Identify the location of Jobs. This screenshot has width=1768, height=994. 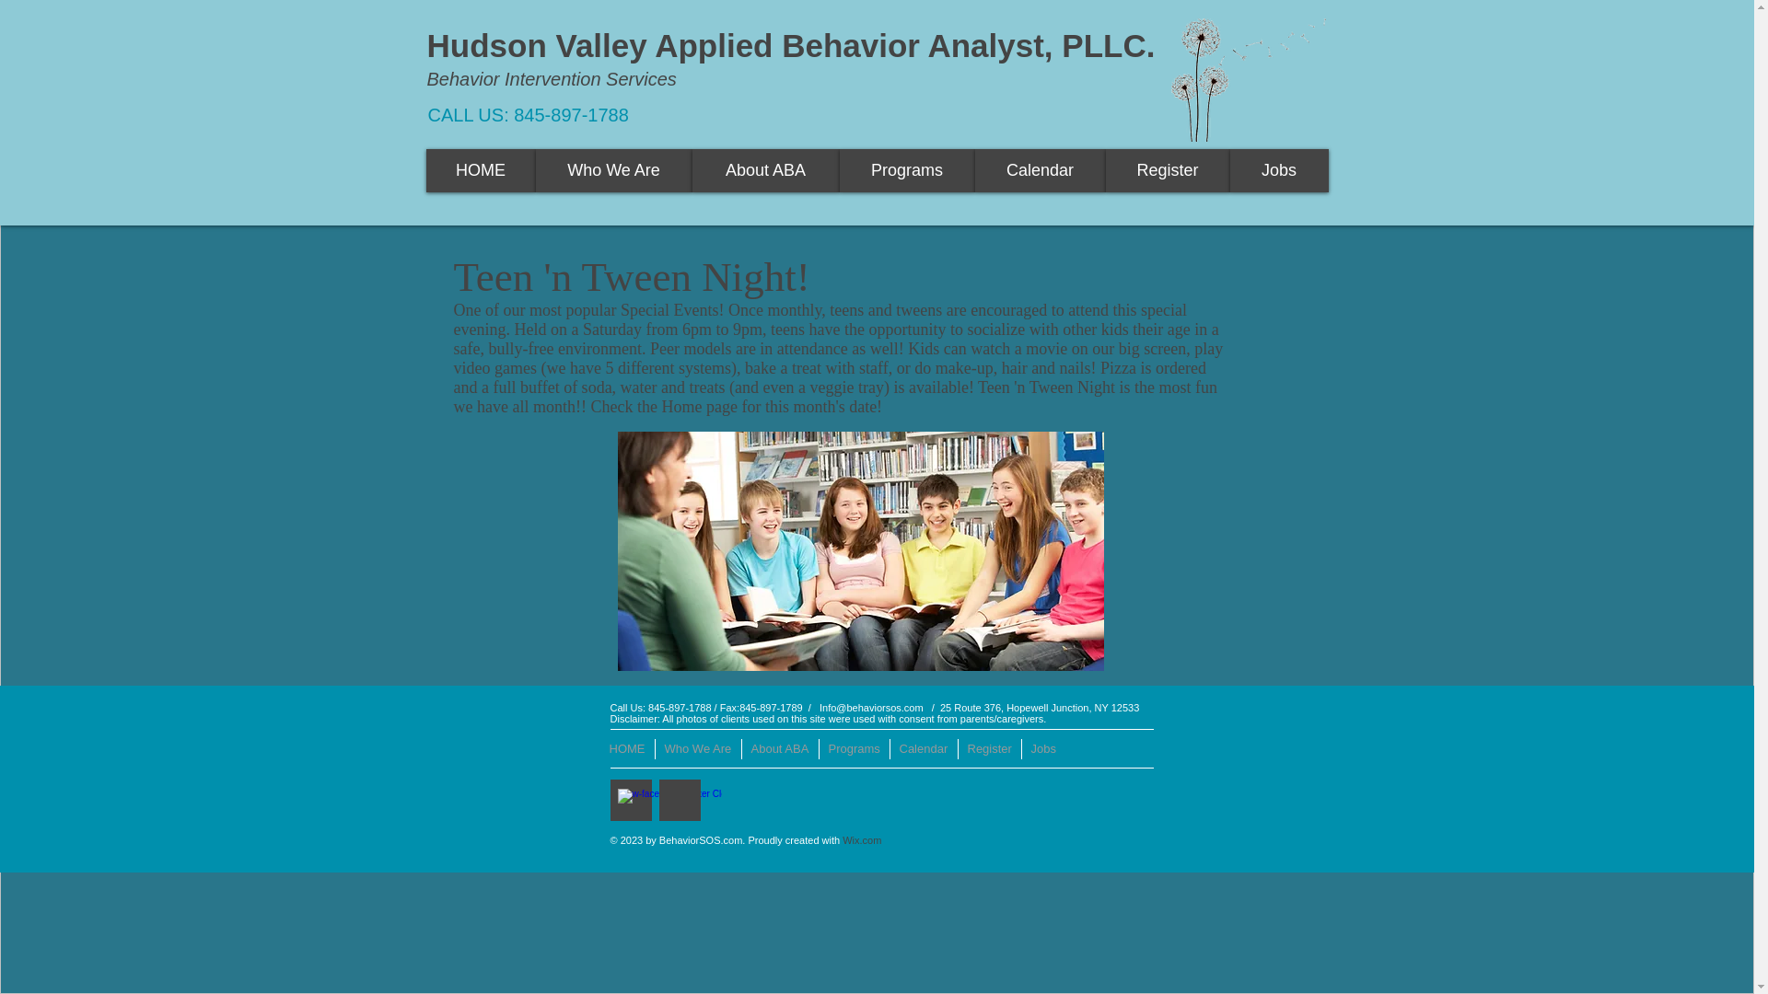
(1041, 749).